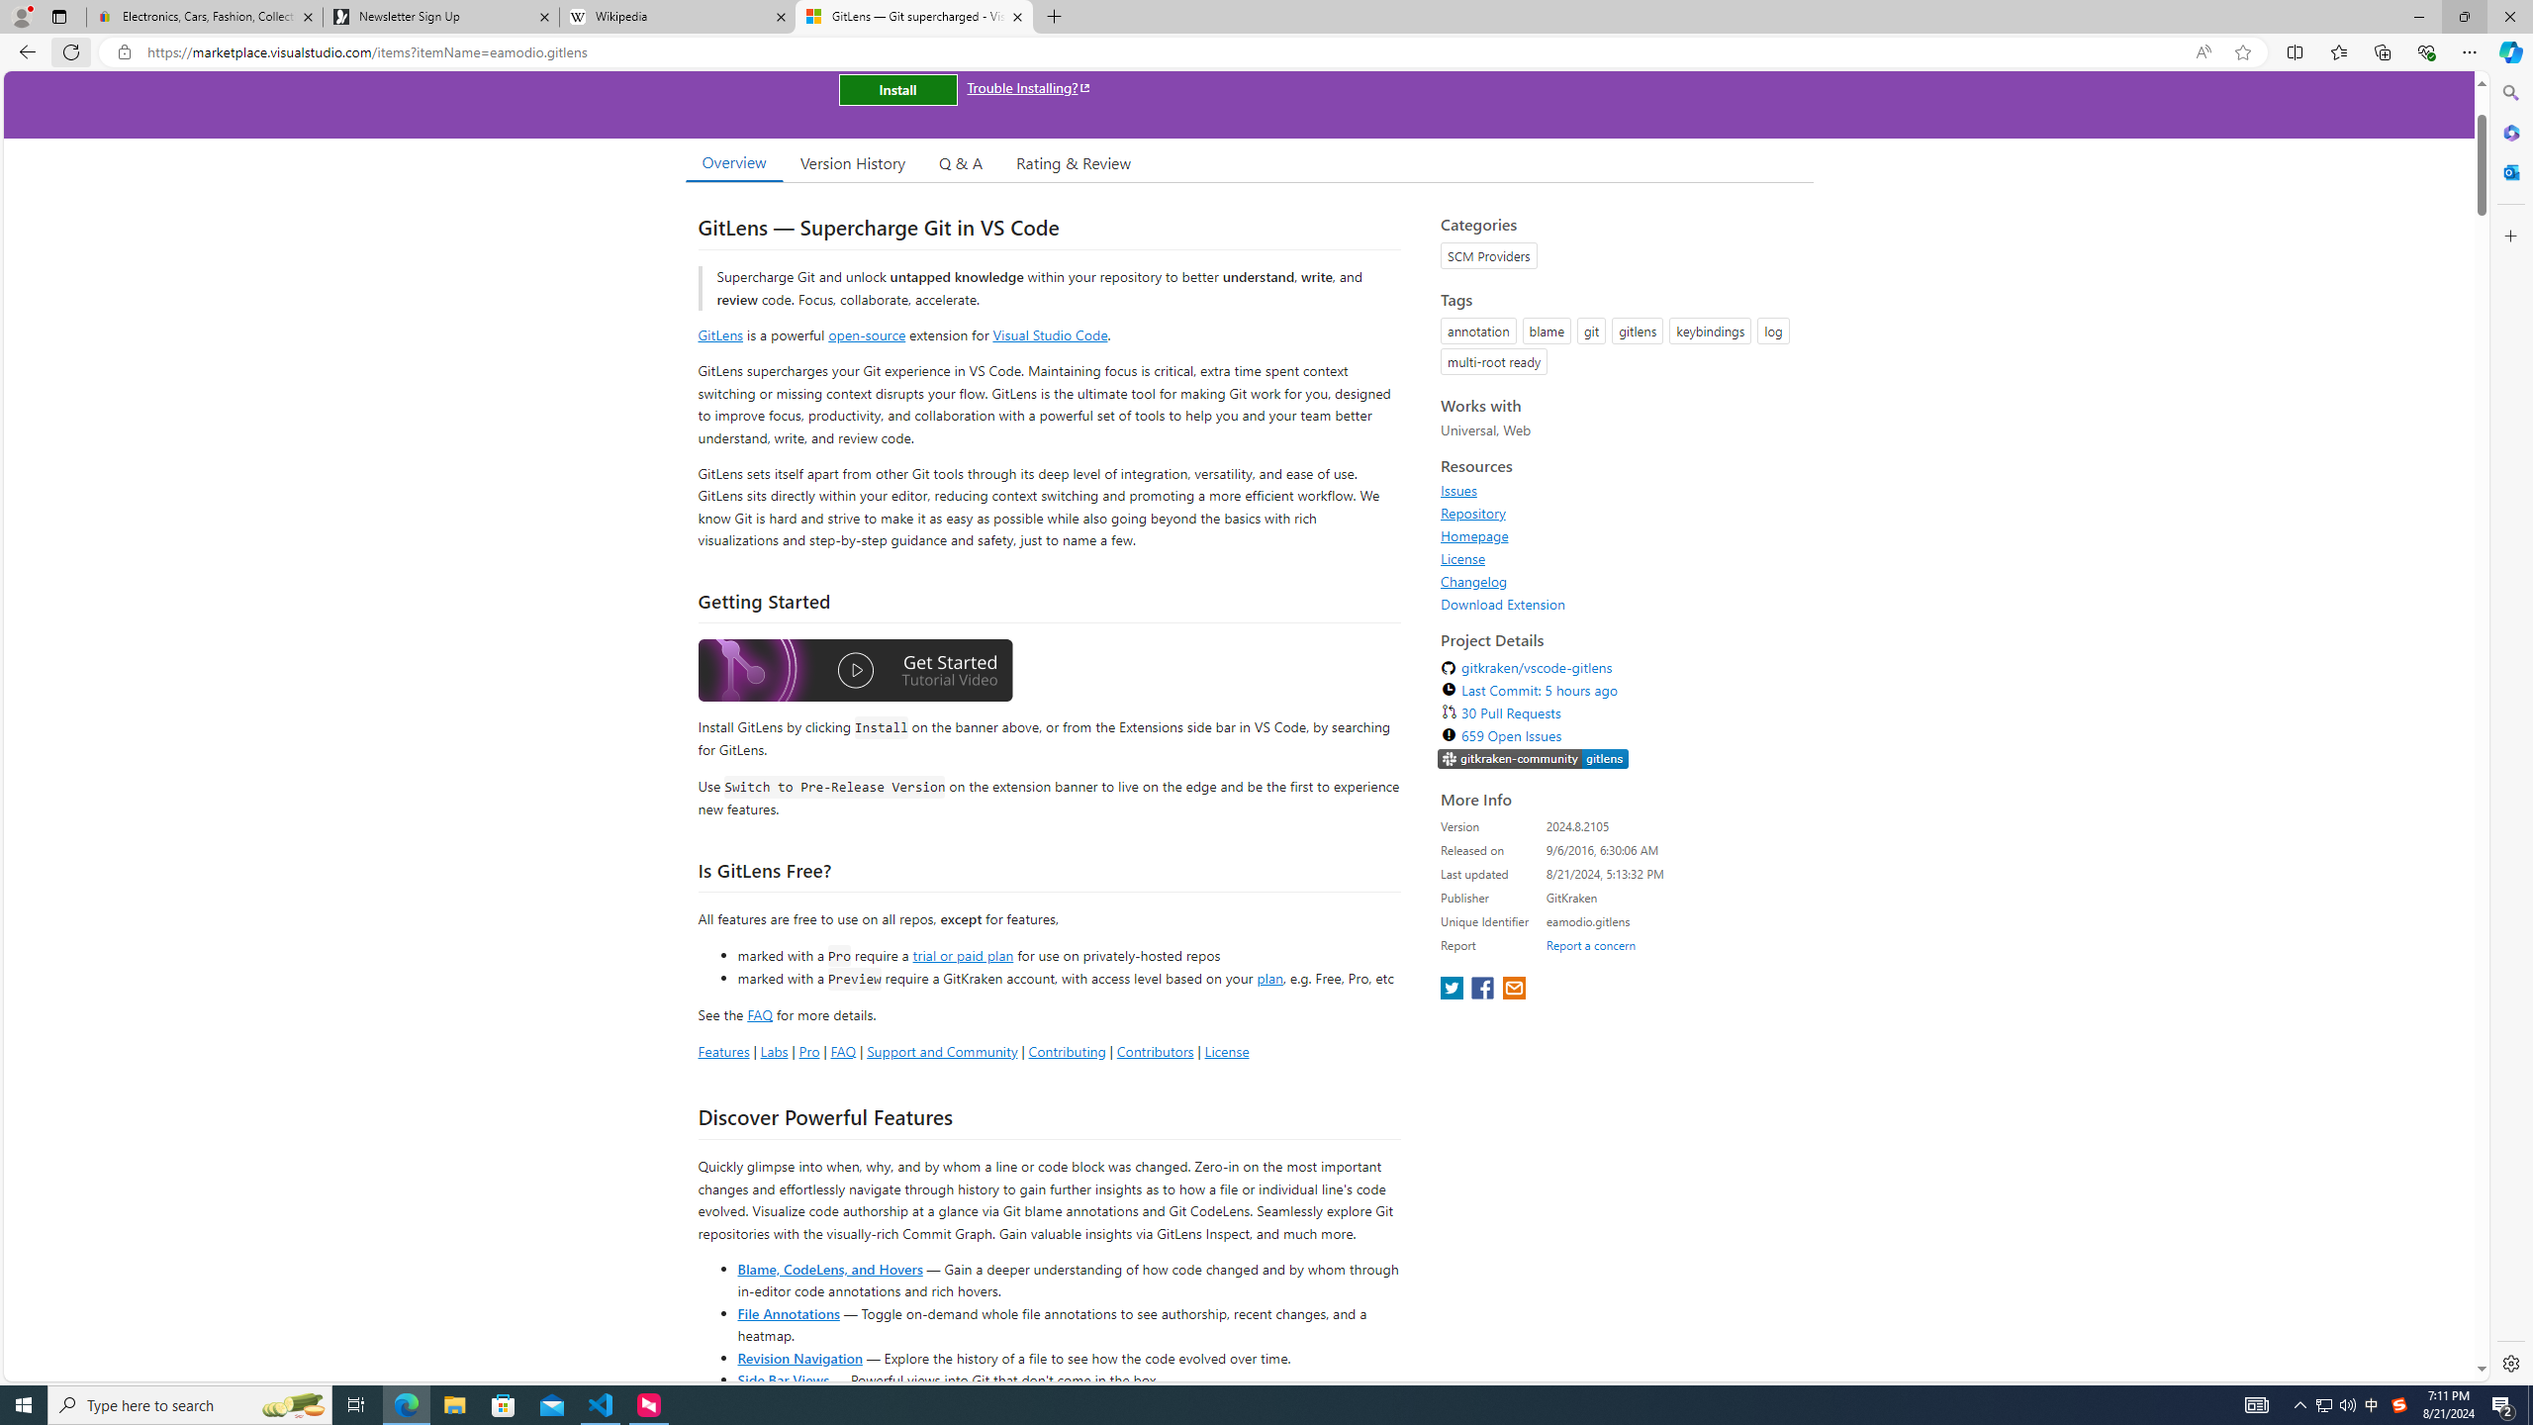  Describe the element at coordinates (1513, 990) in the screenshot. I see `share extension on email` at that location.